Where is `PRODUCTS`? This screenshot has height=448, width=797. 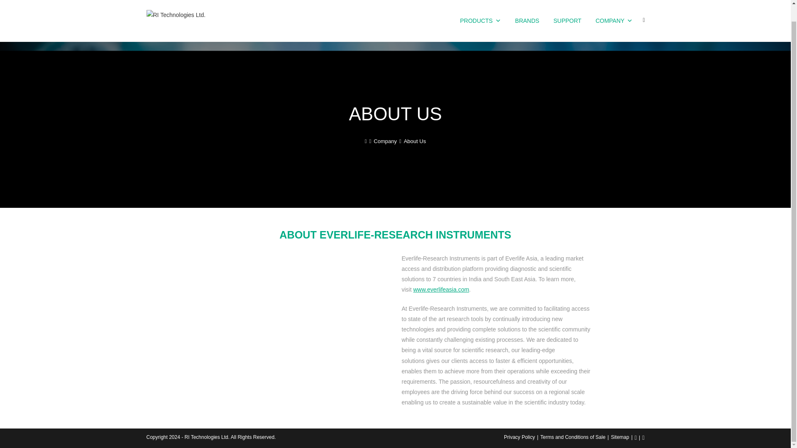 PRODUCTS is located at coordinates (481, 21).